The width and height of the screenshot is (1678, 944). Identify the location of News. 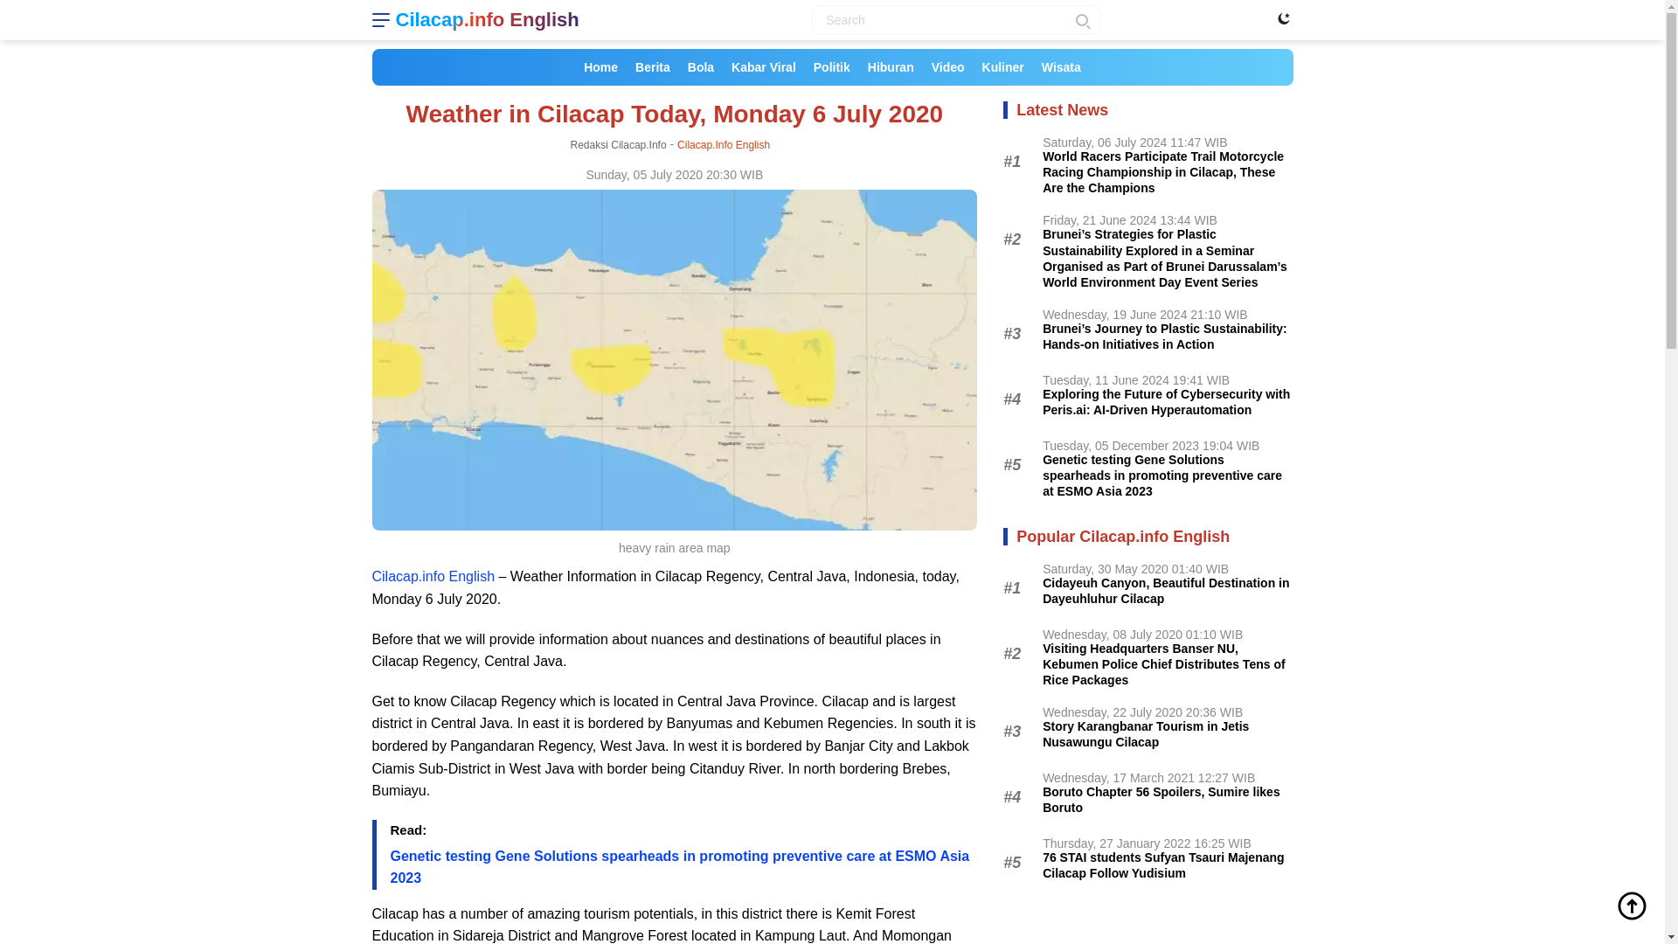
(652, 67).